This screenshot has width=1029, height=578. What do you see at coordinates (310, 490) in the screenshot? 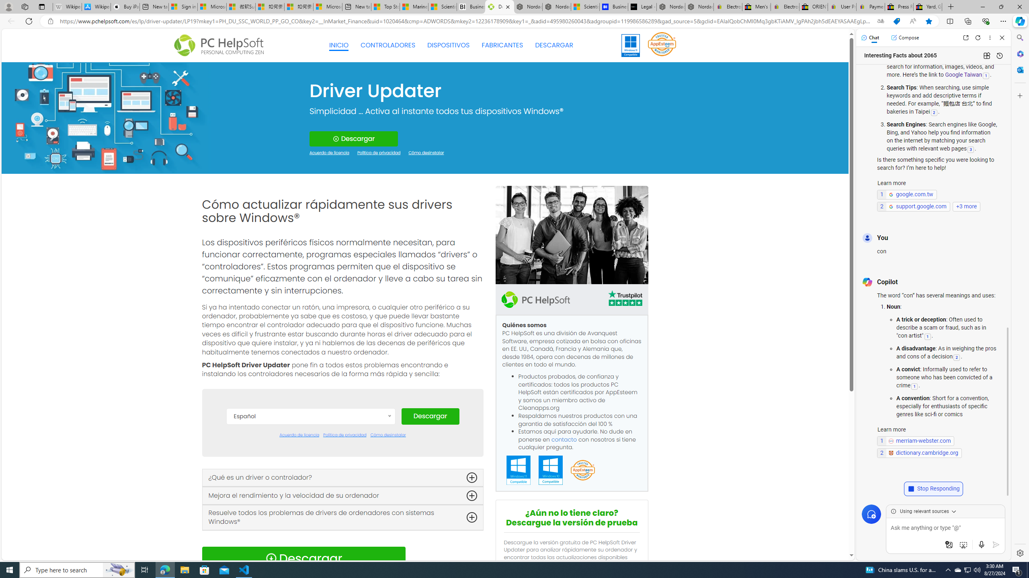
I see `English` at bounding box center [310, 490].